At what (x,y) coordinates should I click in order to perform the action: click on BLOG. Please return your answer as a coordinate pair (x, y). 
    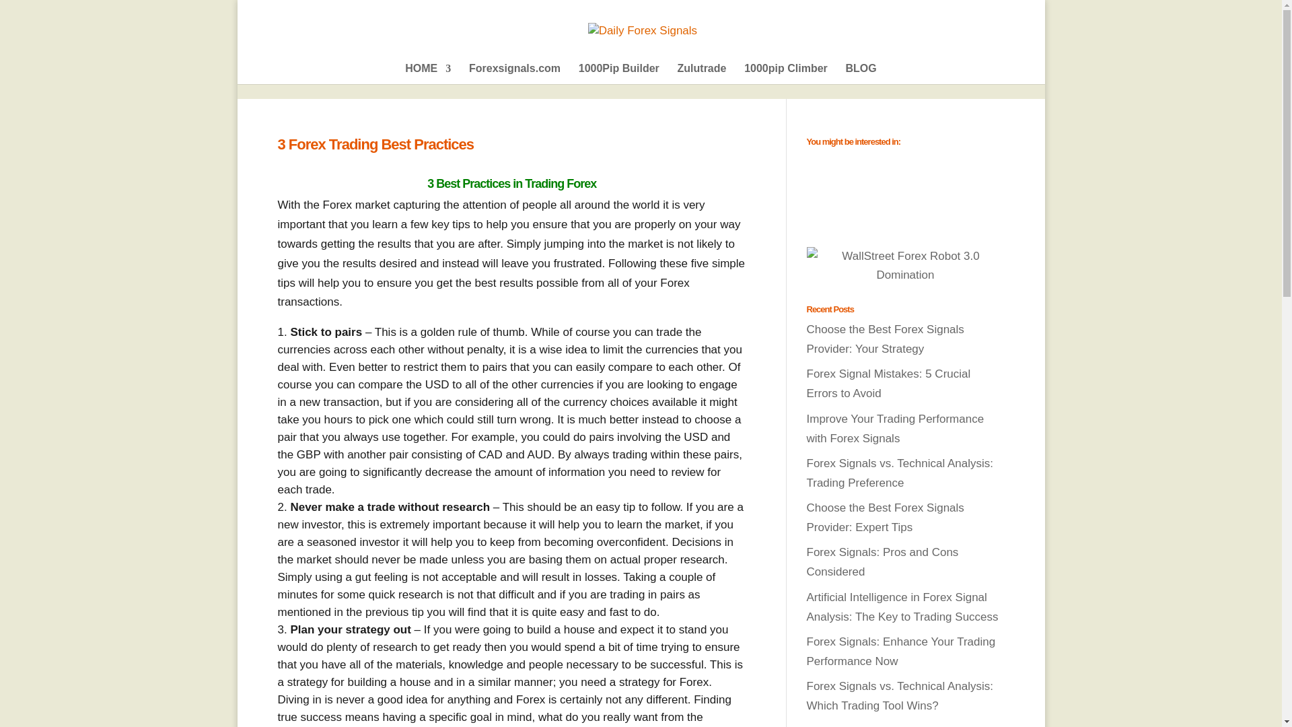
    Looking at the image, I should click on (861, 74).